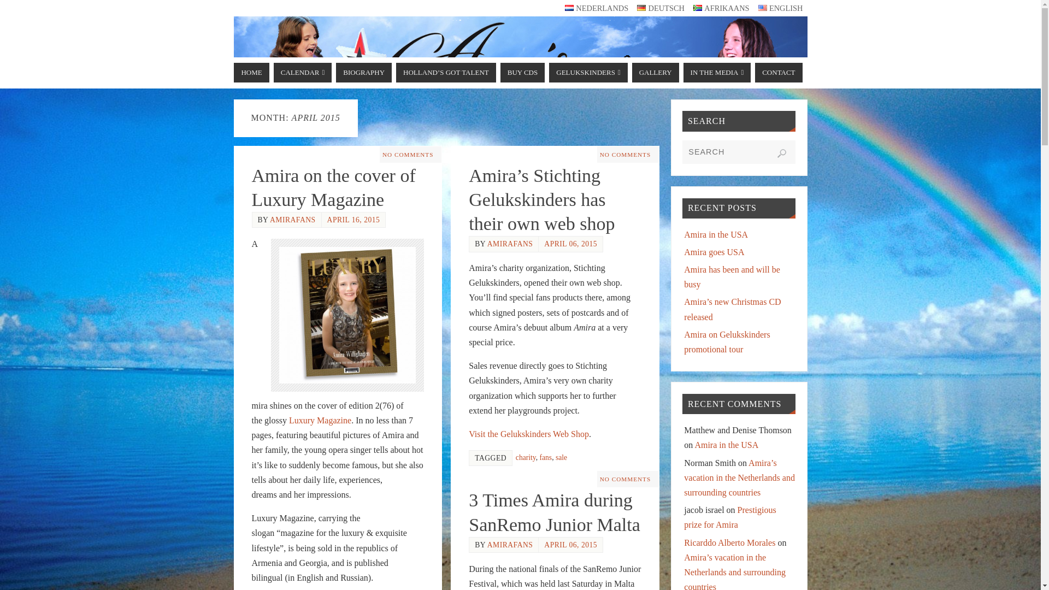 This screenshot has width=1049, height=590. Describe the element at coordinates (721, 8) in the screenshot. I see `AFRIKAANS` at that location.